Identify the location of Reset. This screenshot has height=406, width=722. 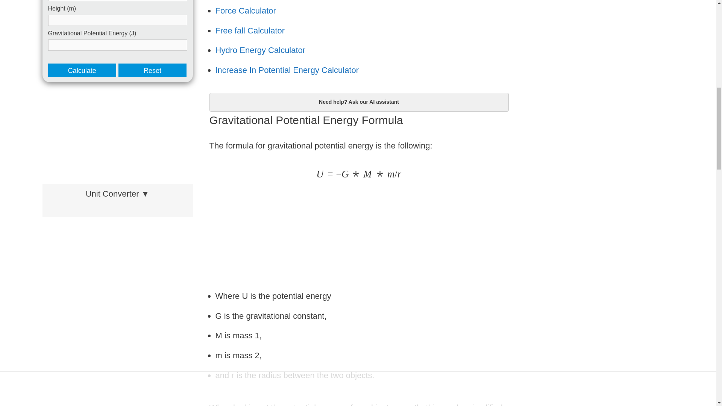
(152, 70).